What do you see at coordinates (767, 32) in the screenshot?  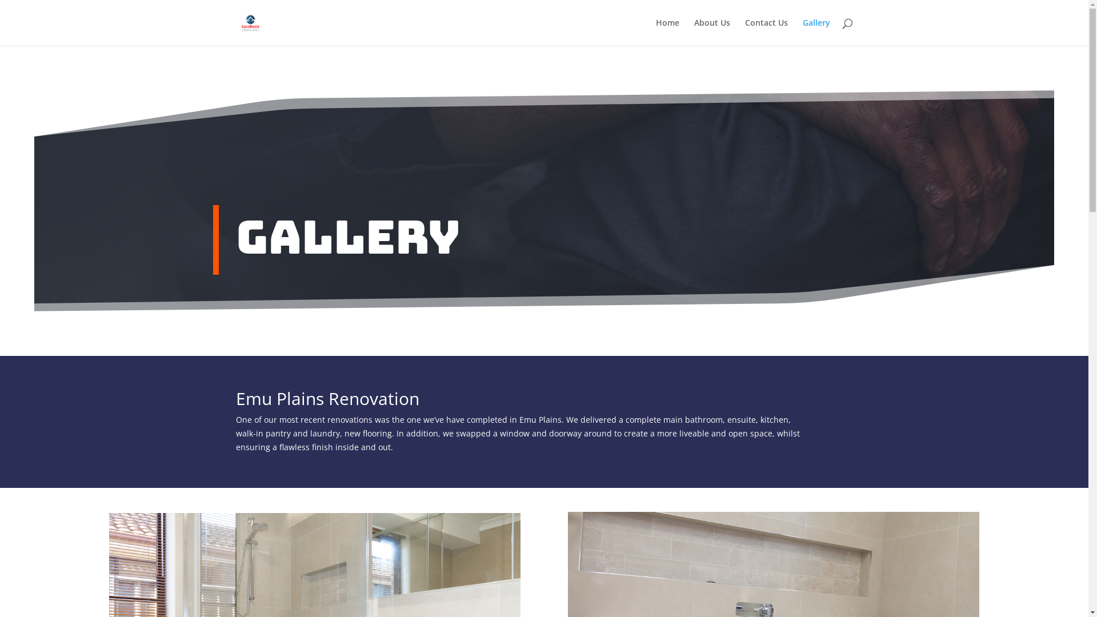 I see `Contact Us` at bounding box center [767, 32].